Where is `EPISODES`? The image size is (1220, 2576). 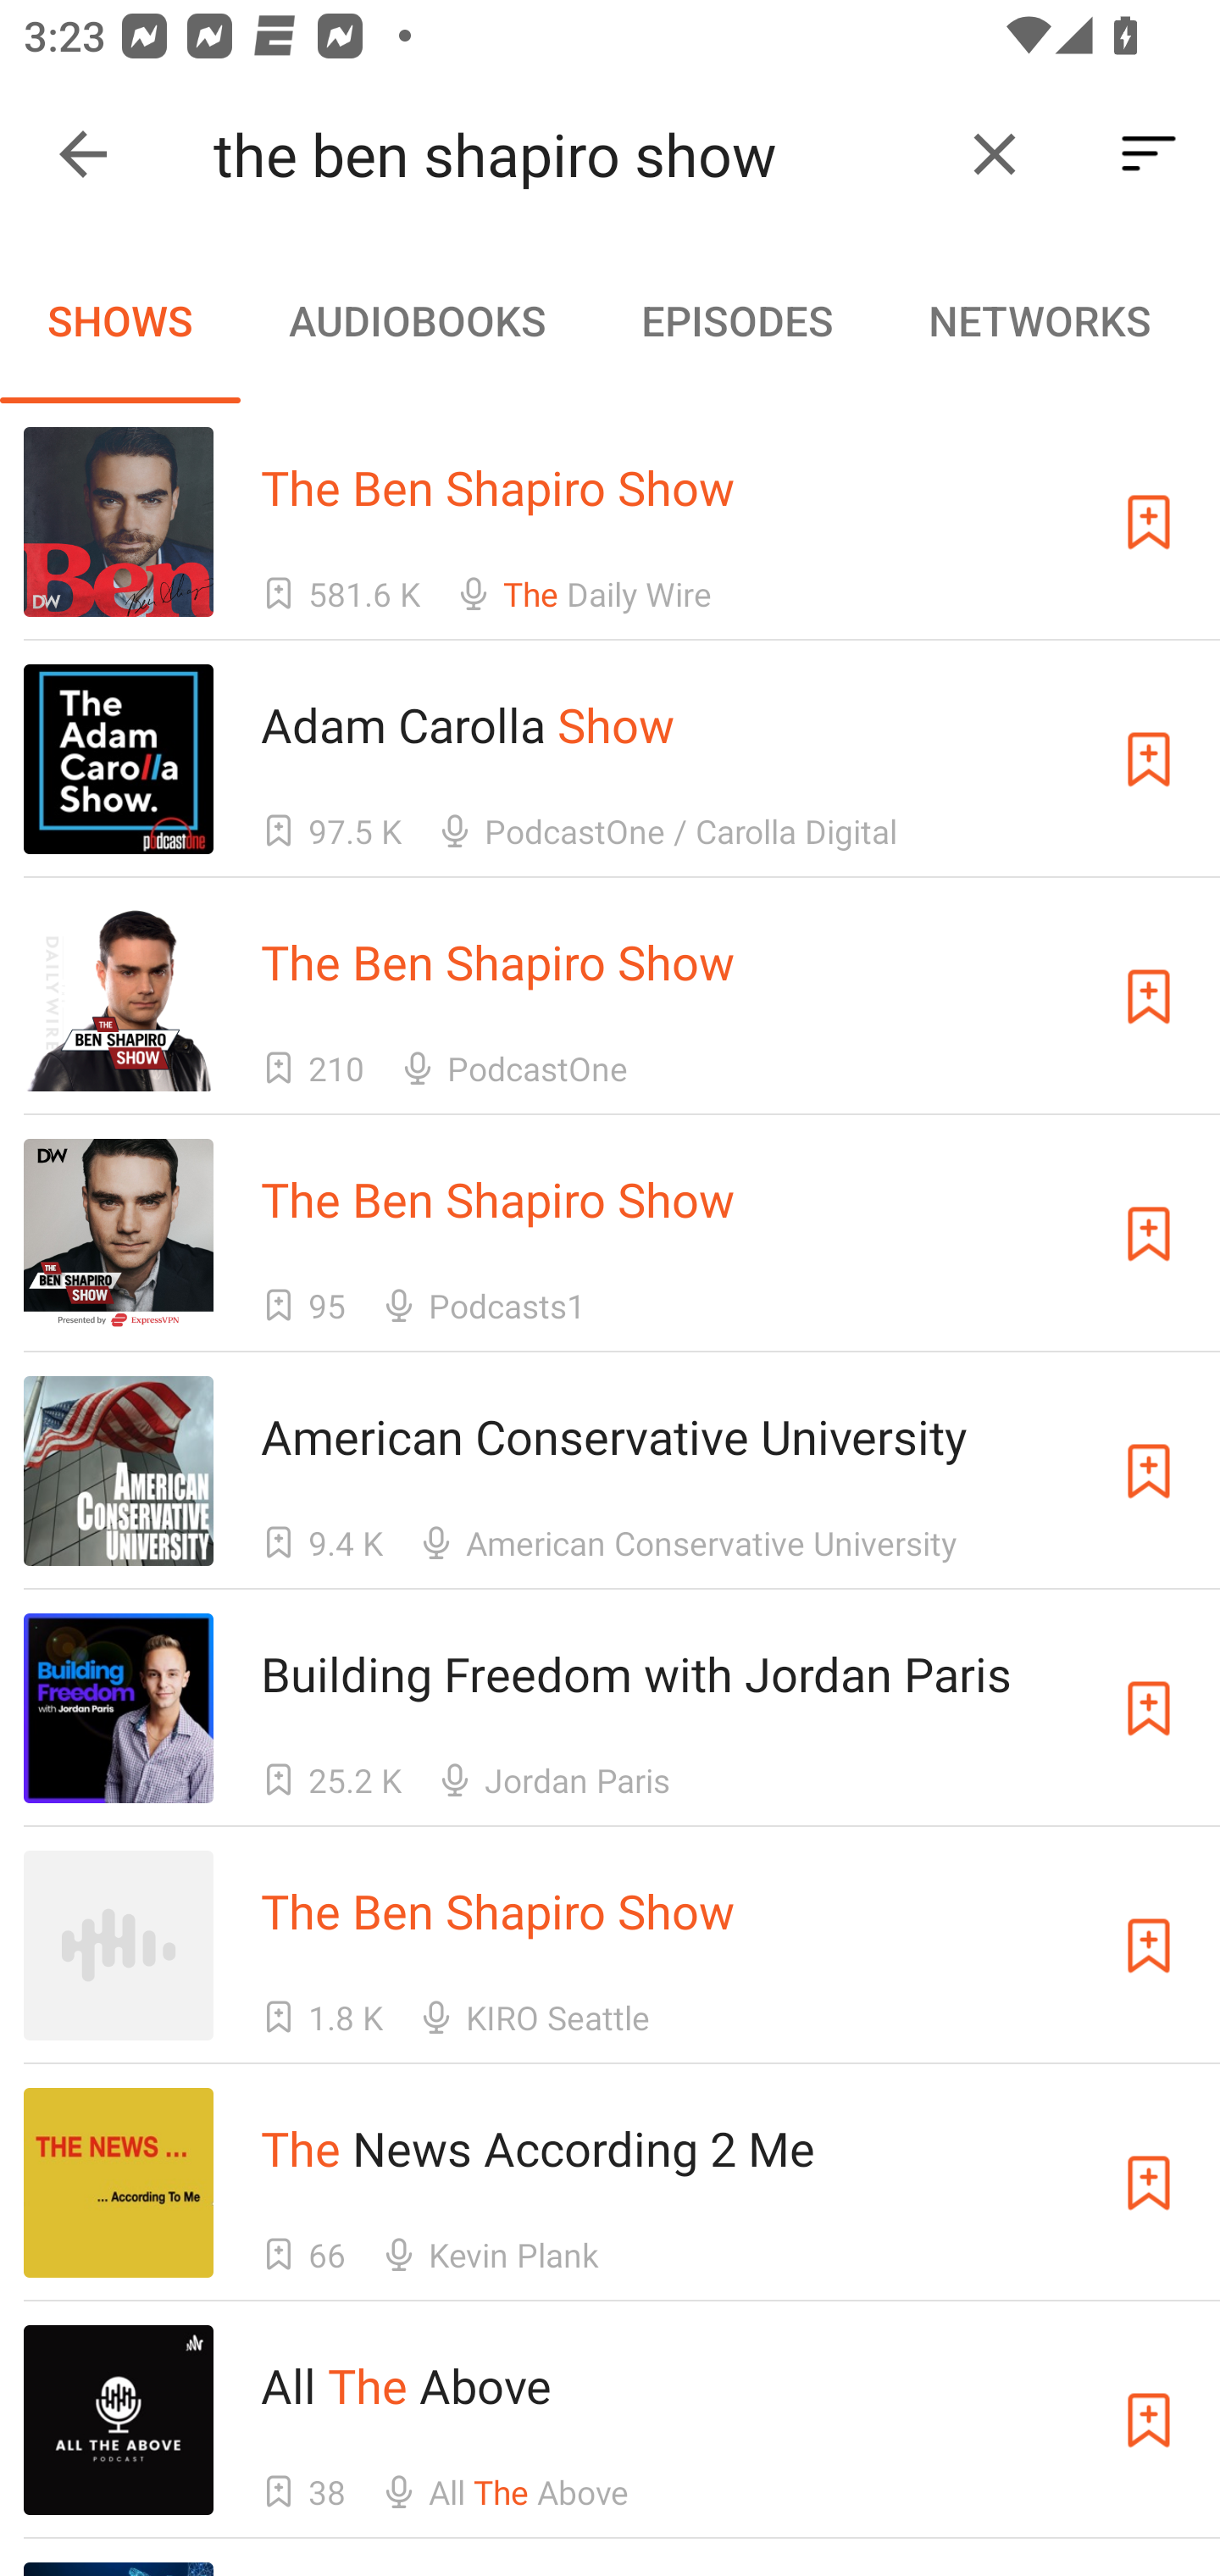 EPISODES is located at coordinates (736, 320).